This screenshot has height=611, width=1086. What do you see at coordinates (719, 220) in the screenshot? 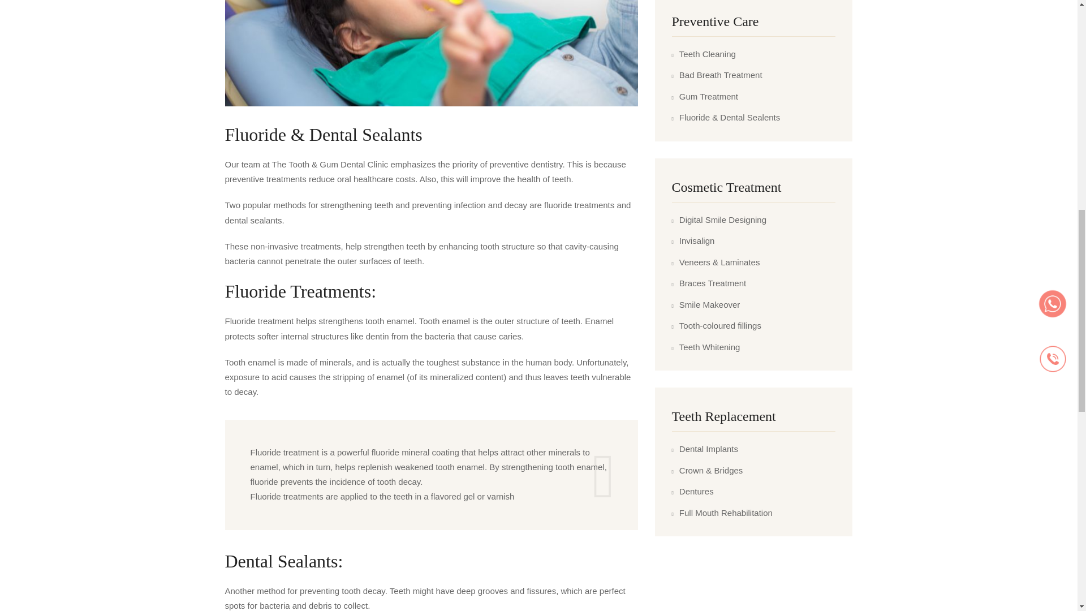
I see `Digital Smile Designing` at bounding box center [719, 220].